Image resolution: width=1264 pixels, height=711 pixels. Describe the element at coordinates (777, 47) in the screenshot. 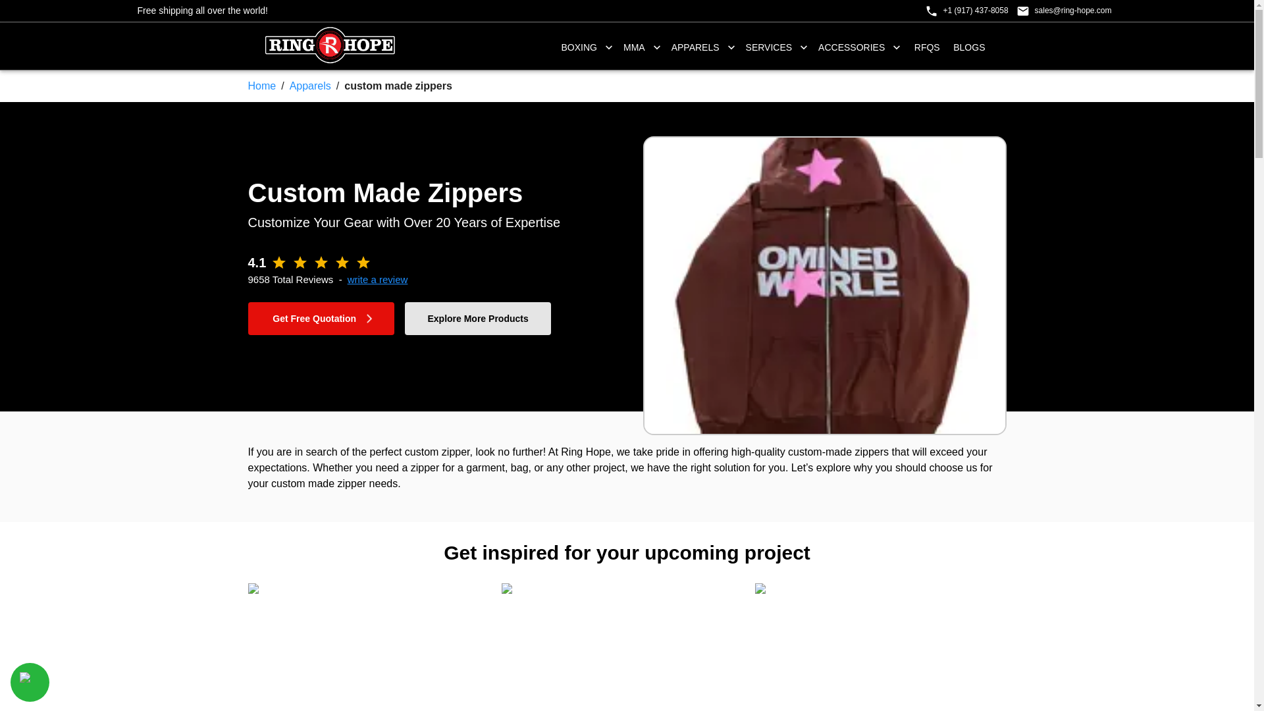

I see `SERVICES` at that location.